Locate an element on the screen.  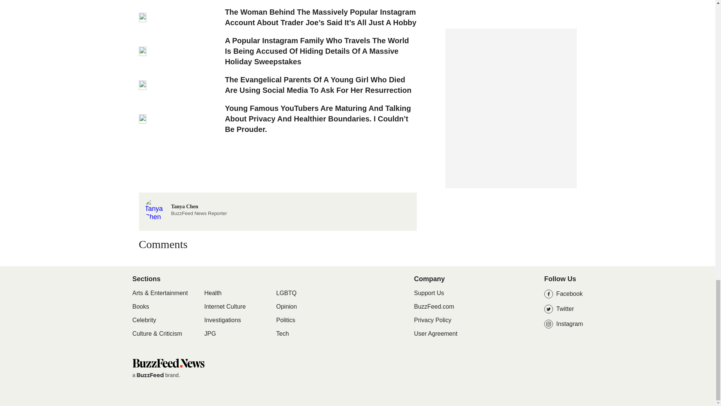
JPG is located at coordinates (213, 293).